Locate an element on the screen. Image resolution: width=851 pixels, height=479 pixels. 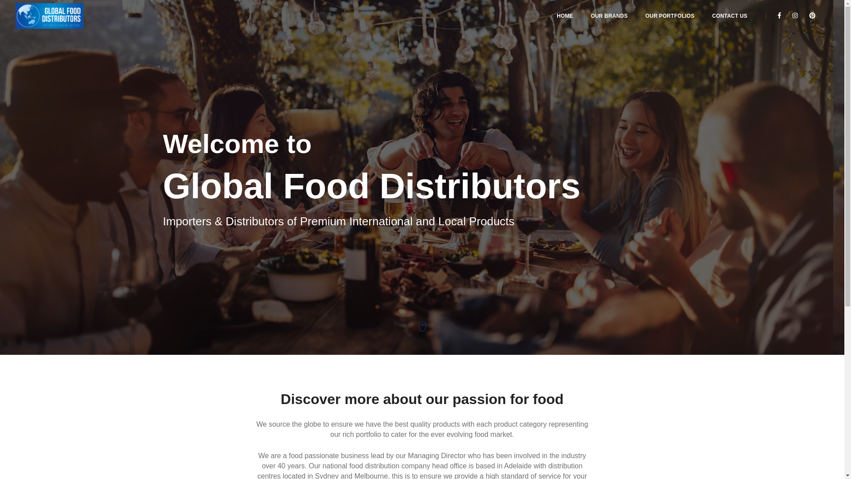
Pofo is located at coordinates (63, 16).